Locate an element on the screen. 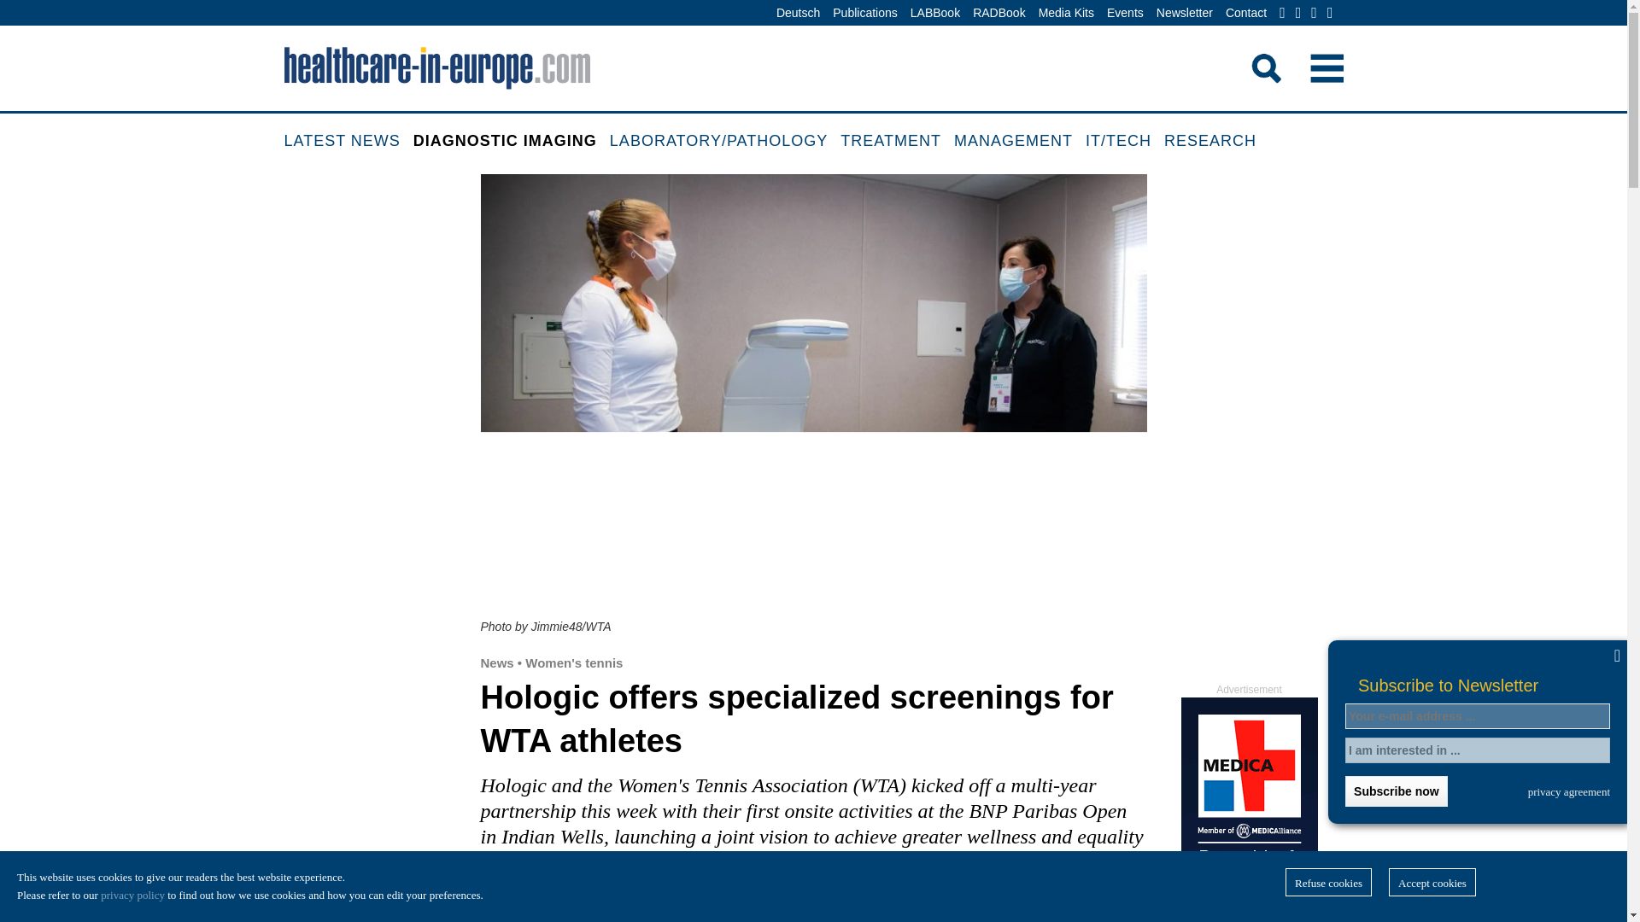 This screenshot has width=1640, height=922. DIAGNOSTIC IMAGING is located at coordinates (511, 142).